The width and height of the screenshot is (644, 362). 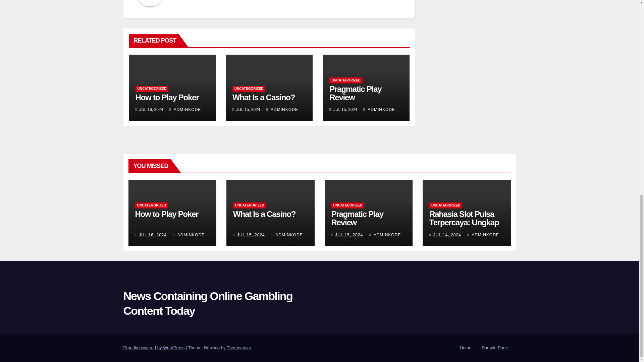 I want to click on Permalink to: What Is a Casino?, so click(x=264, y=214).